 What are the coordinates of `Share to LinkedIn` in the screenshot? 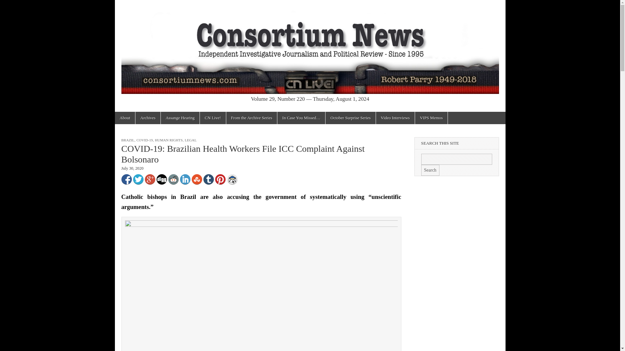 It's located at (185, 179).